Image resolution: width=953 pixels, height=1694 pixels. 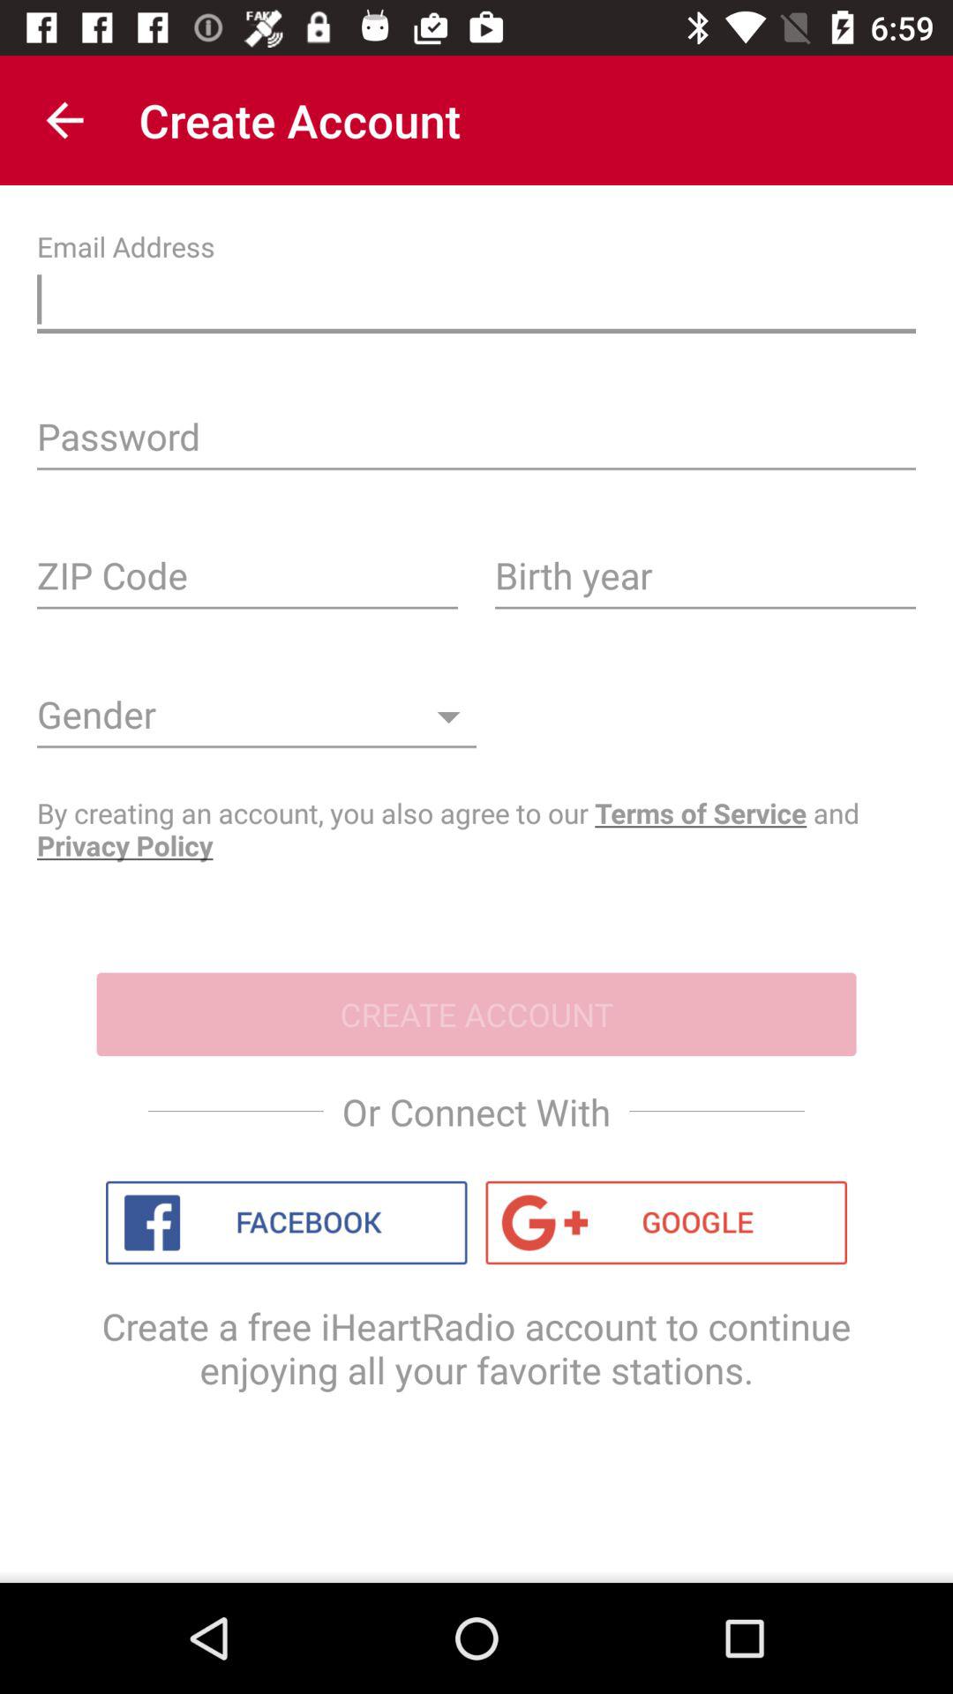 What do you see at coordinates (286, 1223) in the screenshot?
I see `create an account using facebook profile` at bounding box center [286, 1223].